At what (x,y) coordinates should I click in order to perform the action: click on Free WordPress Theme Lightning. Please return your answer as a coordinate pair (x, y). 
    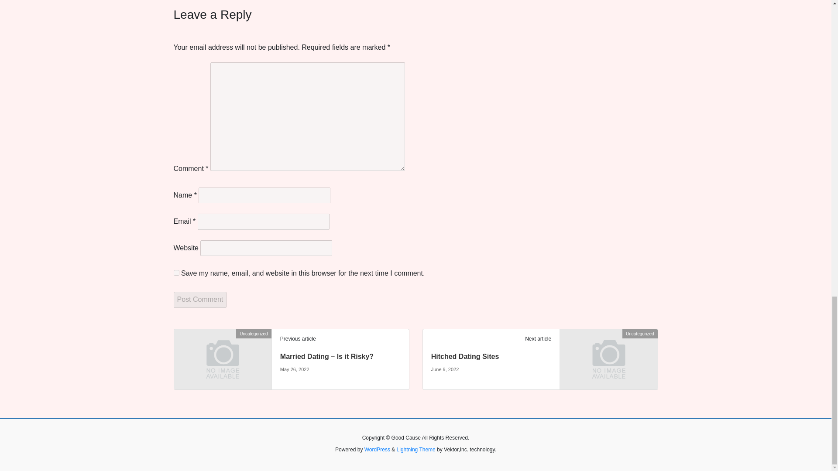
    Looking at the image, I should click on (416, 449).